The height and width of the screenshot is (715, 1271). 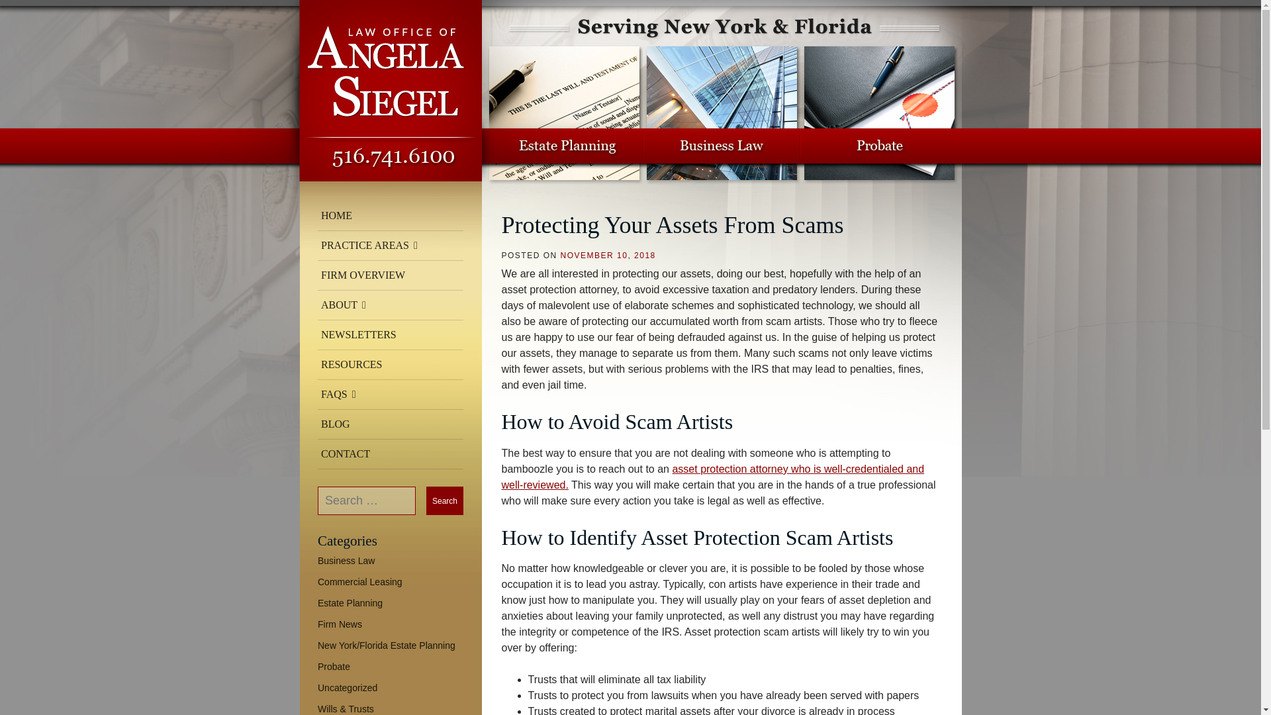 I want to click on HOME, so click(x=391, y=216).